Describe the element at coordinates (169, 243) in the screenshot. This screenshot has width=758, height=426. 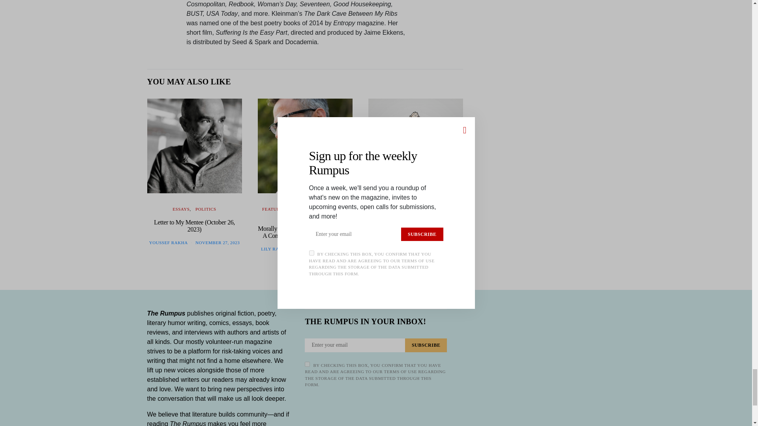
I see `View all posts by Youssef Rakha` at that location.